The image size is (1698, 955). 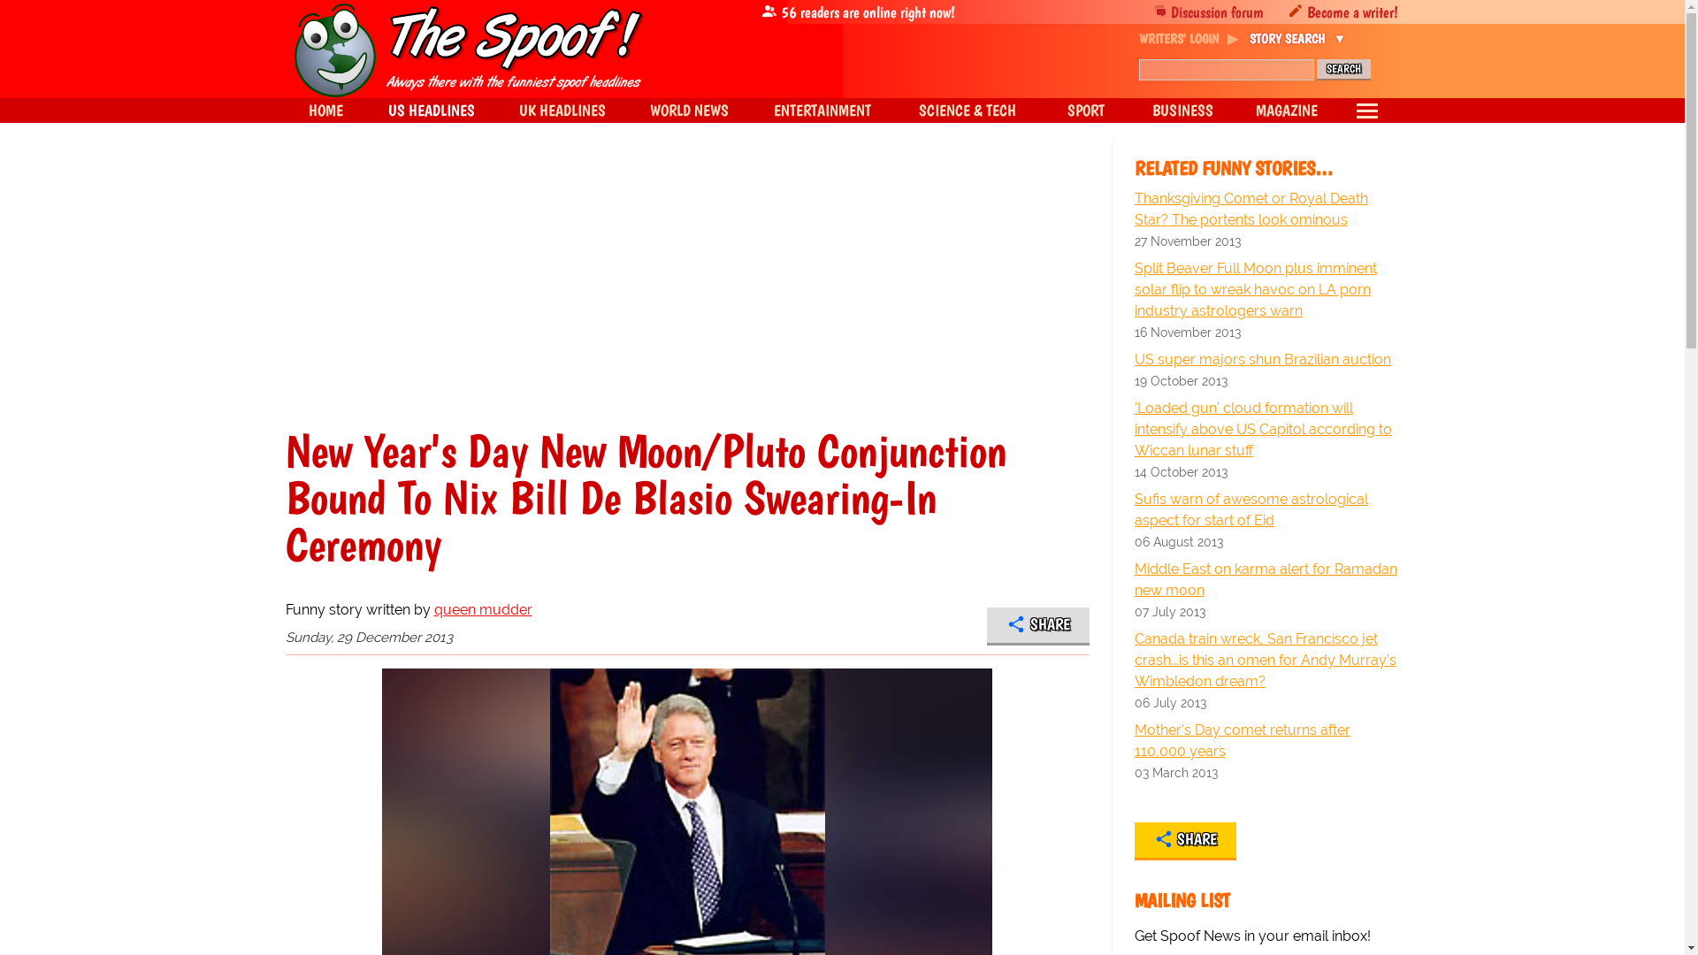 What do you see at coordinates (325, 111) in the screenshot?
I see `Satire headlines` at bounding box center [325, 111].